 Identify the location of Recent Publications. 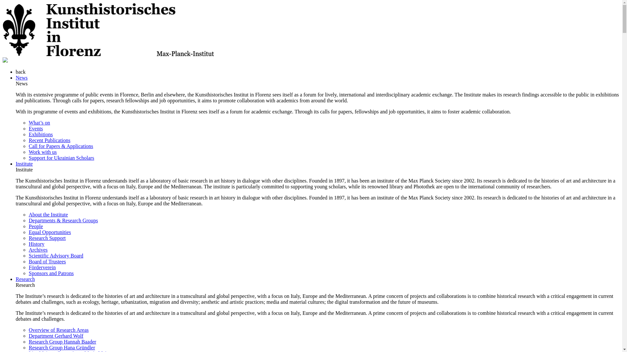
(50, 140).